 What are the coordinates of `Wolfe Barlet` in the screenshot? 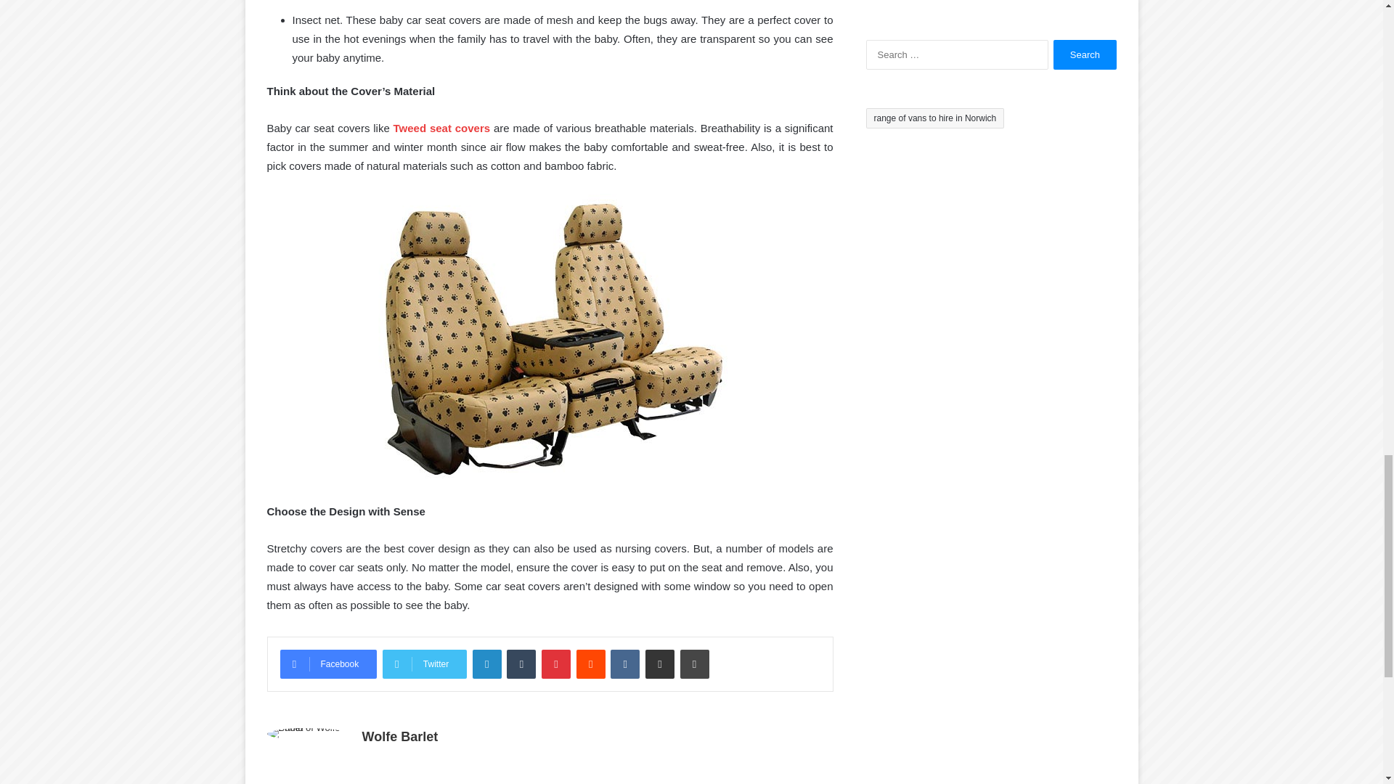 It's located at (399, 736).